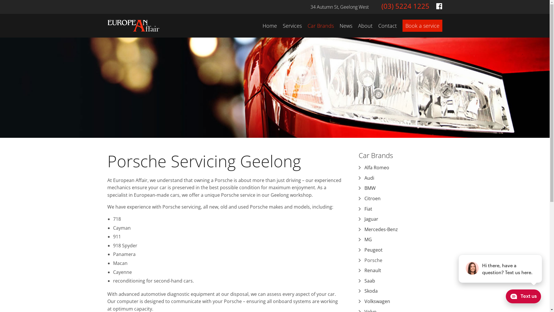 The image size is (554, 312). Describe the element at coordinates (403, 219) in the screenshot. I see `Jaguar` at that location.